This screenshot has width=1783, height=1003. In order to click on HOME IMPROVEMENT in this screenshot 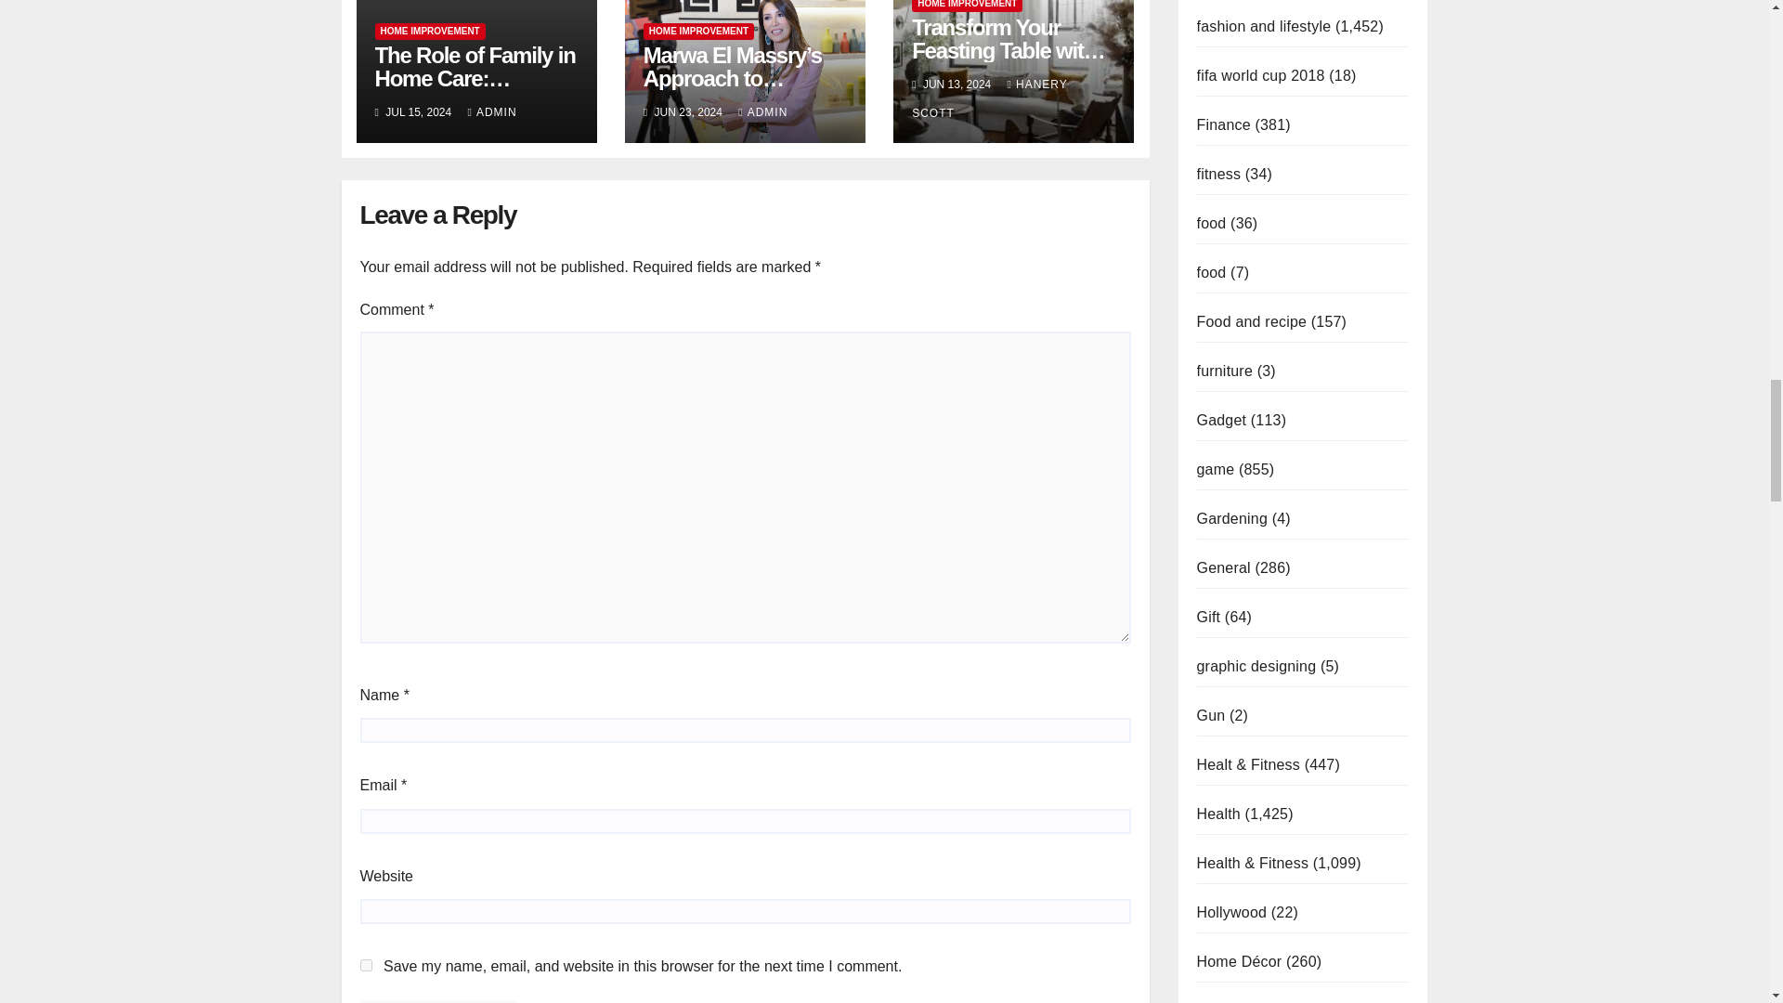, I will do `click(698, 32)`.